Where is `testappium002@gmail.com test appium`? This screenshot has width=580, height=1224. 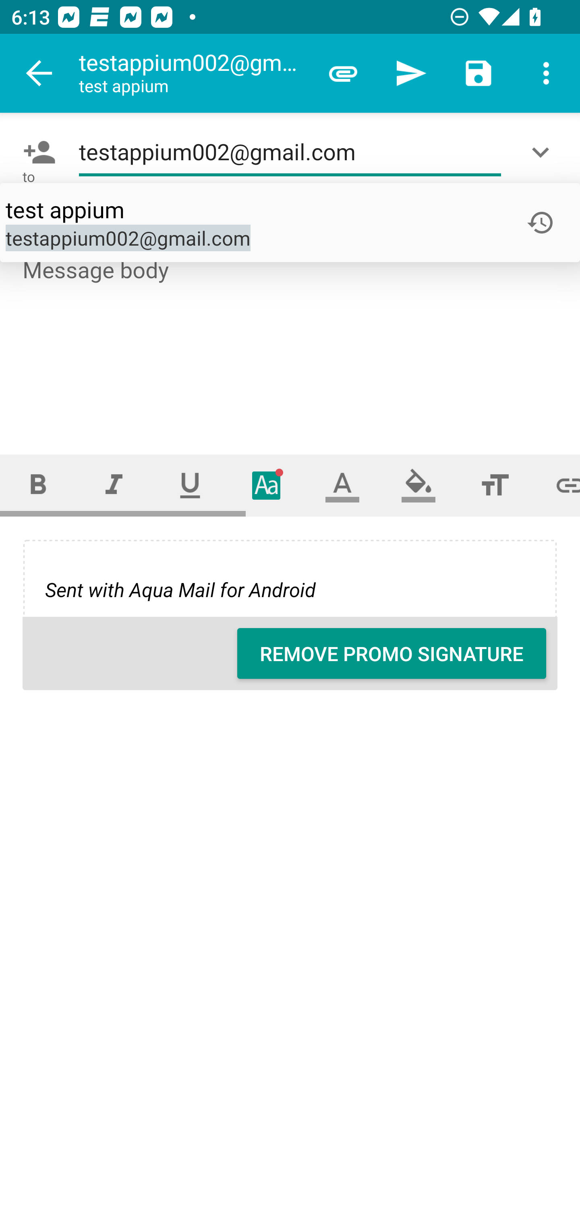
testappium002@gmail.com test appium is located at coordinates (194, 73).